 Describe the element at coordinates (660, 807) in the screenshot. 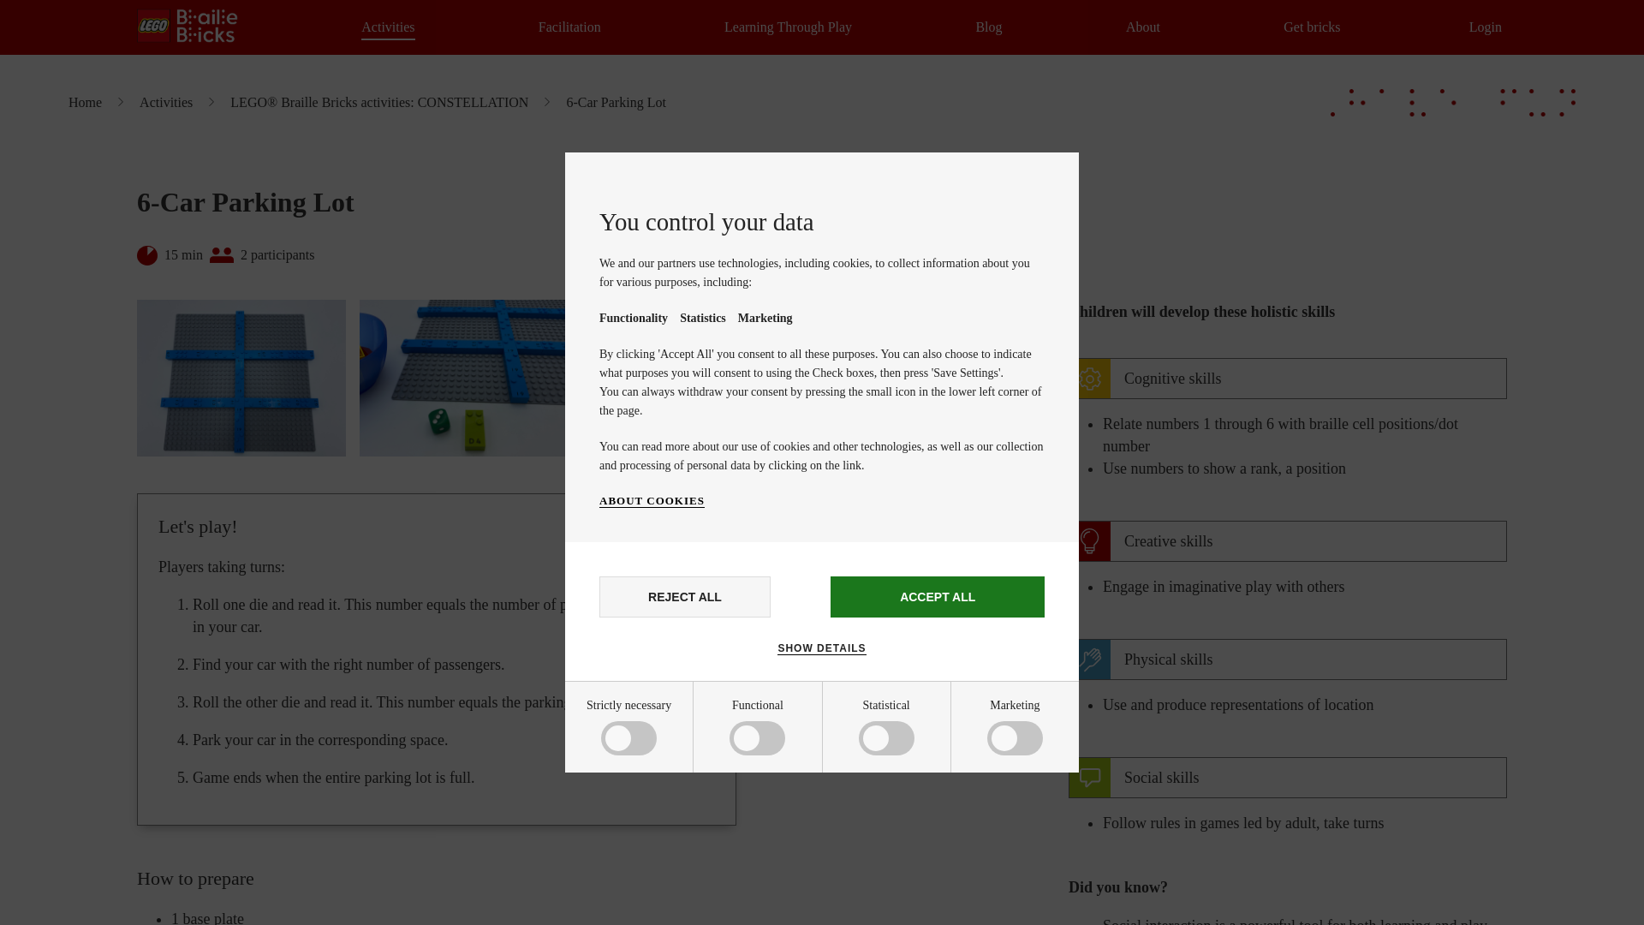

I see `Functional` at that location.